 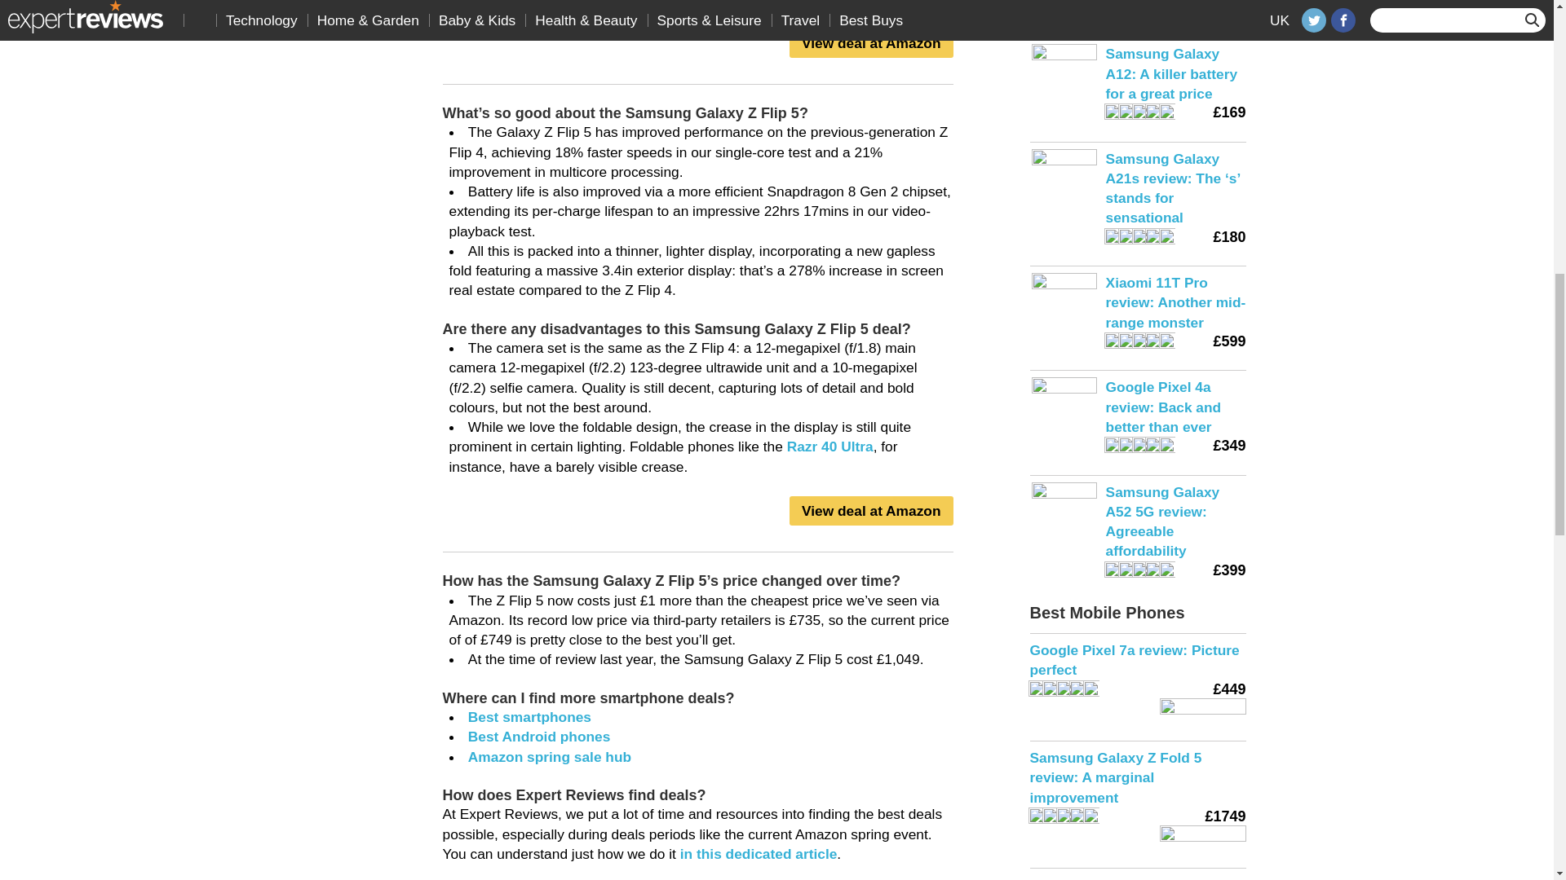 What do you see at coordinates (830, 447) in the screenshot?
I see `Razr 40 Ultra` at bounding box center [830, 447].